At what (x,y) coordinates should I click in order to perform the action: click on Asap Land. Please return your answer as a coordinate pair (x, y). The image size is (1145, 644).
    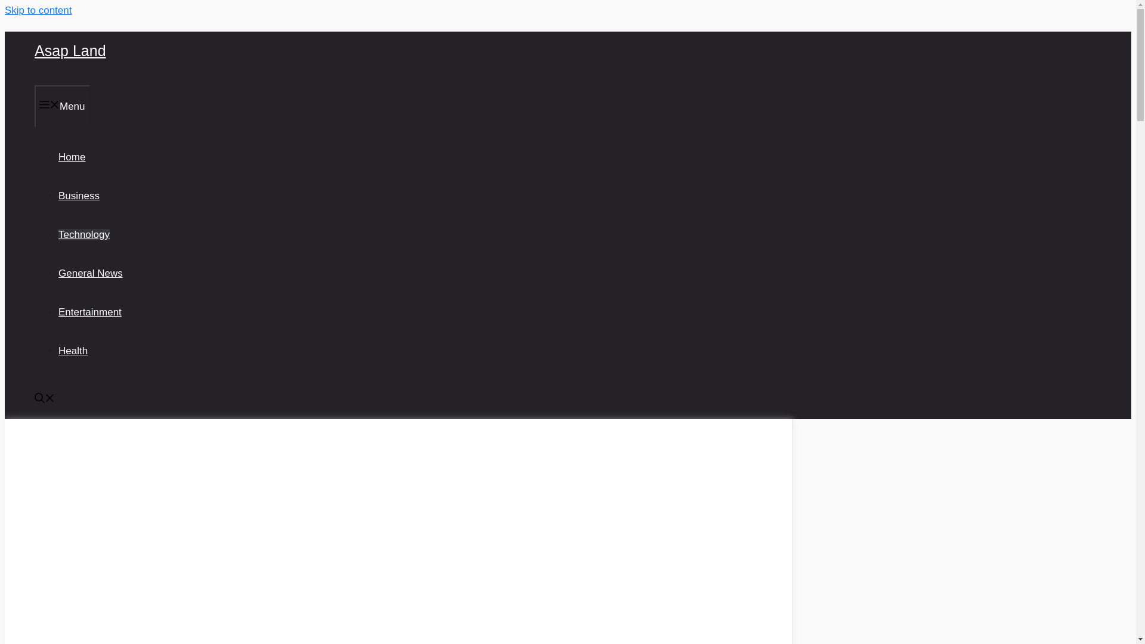
    Looking at the image, I should click on (70, 51).